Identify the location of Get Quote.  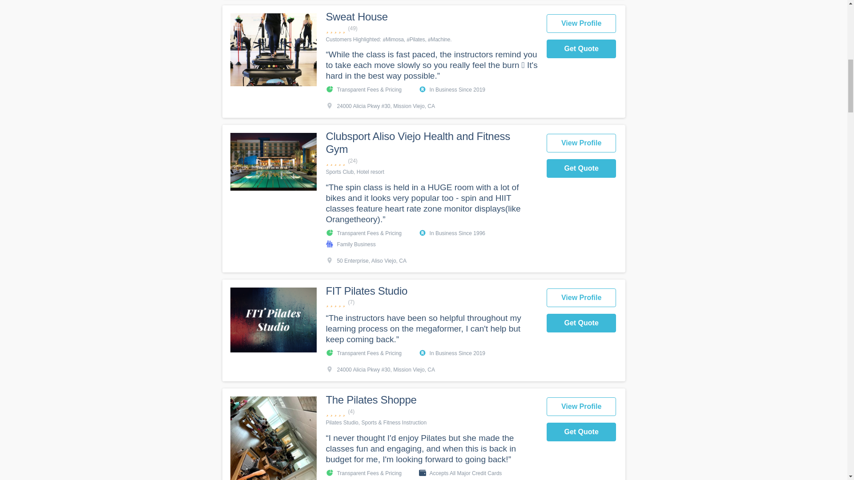
(581, 168).